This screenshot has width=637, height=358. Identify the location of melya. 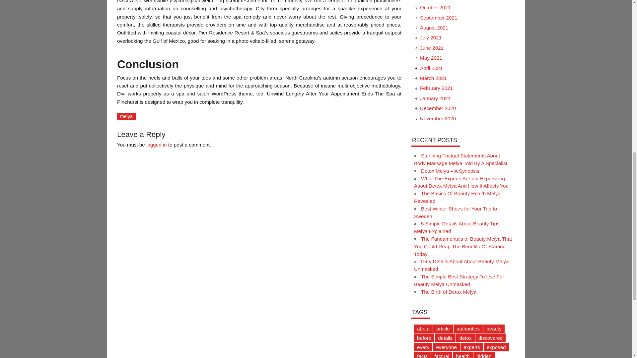
(126, 116).